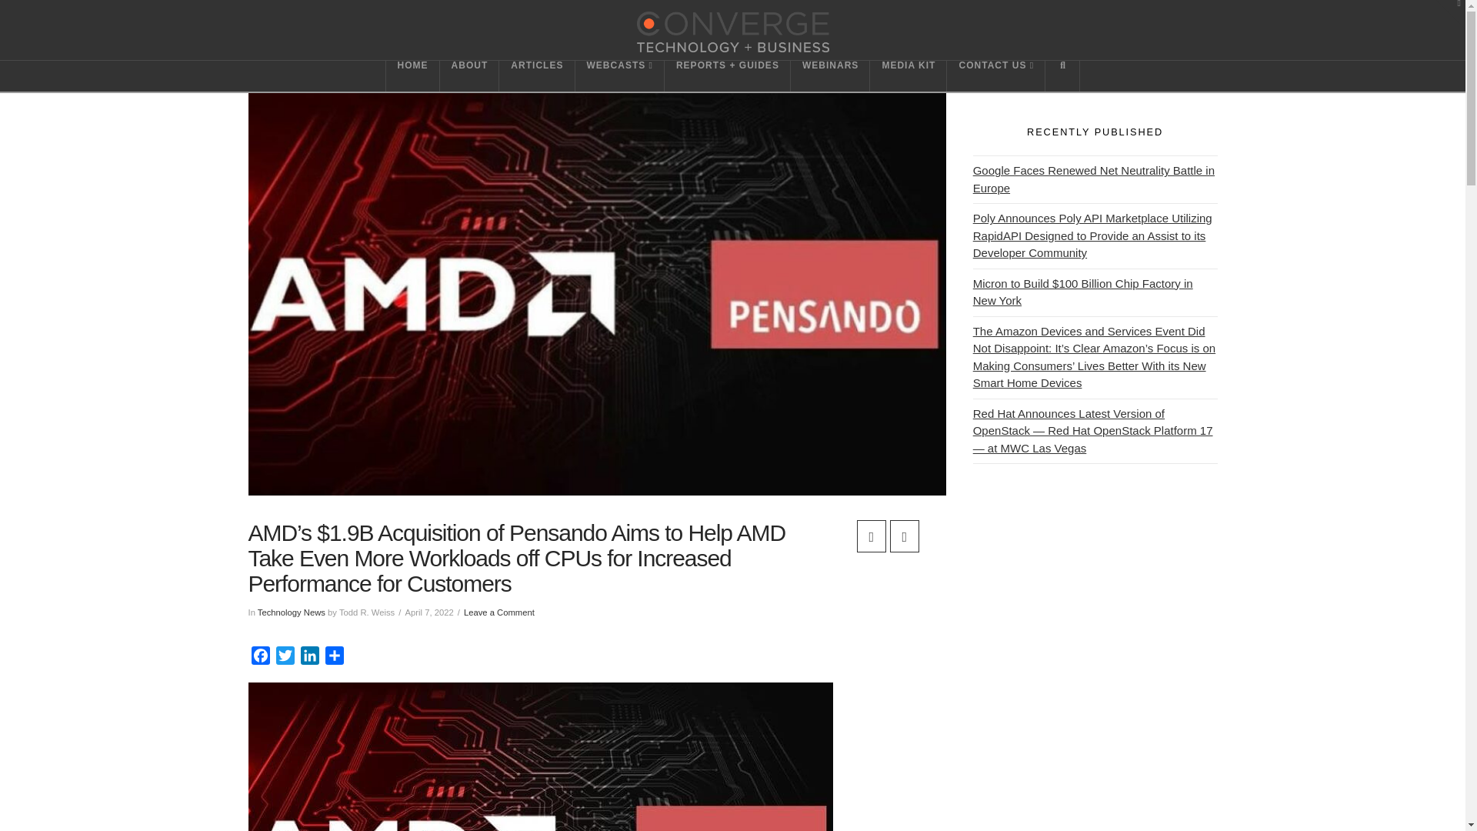  I want to click on Technology News, so click(291, 612).